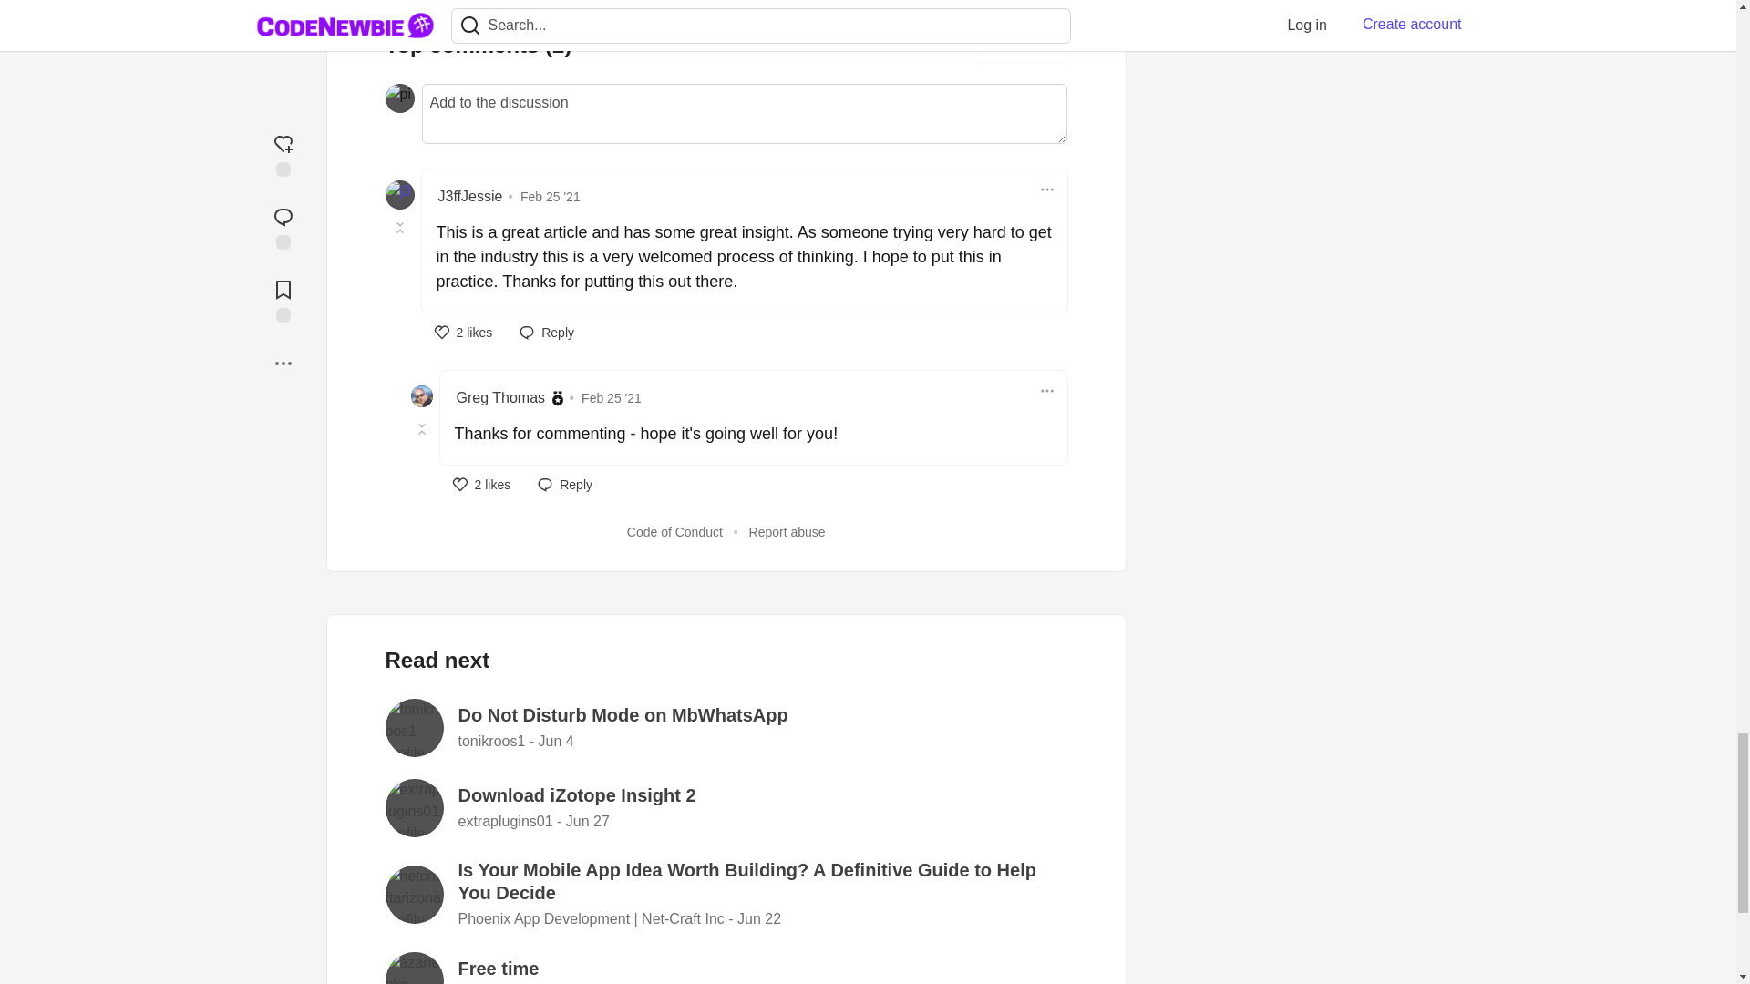  I want to click on Dropdown menu, so click(1046, 190).